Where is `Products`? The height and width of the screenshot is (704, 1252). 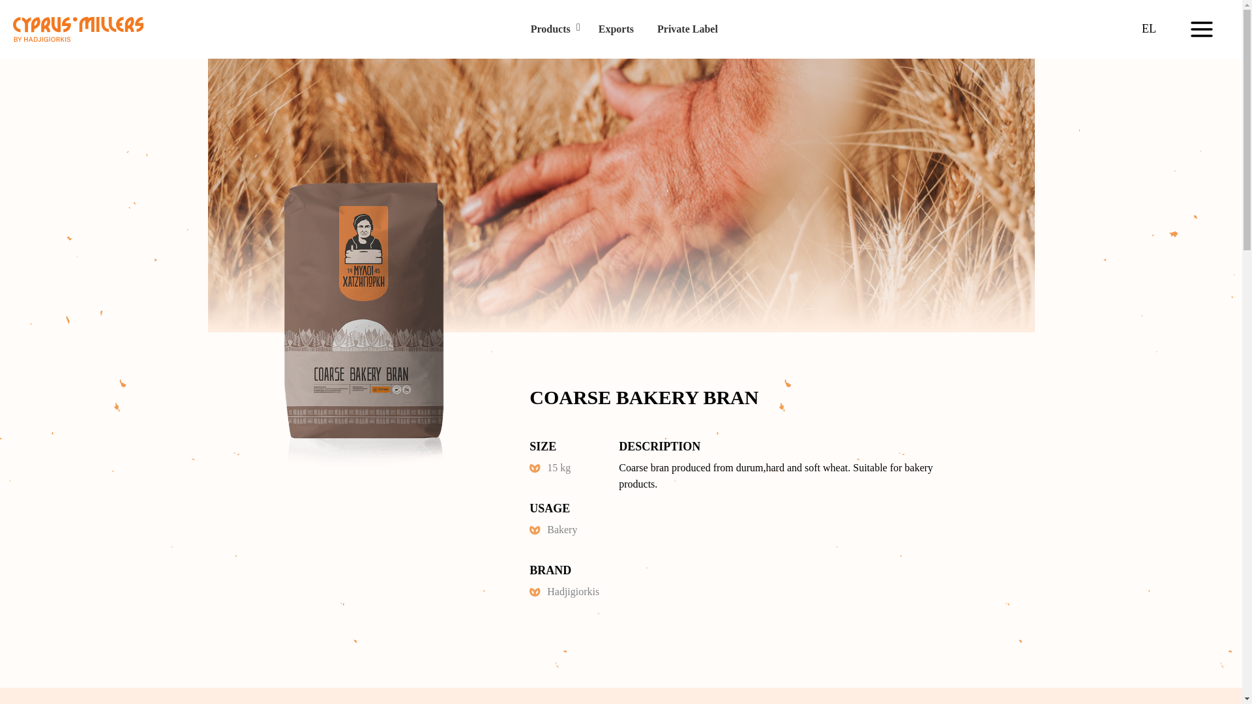 Products is located at coordinates (549, 29).